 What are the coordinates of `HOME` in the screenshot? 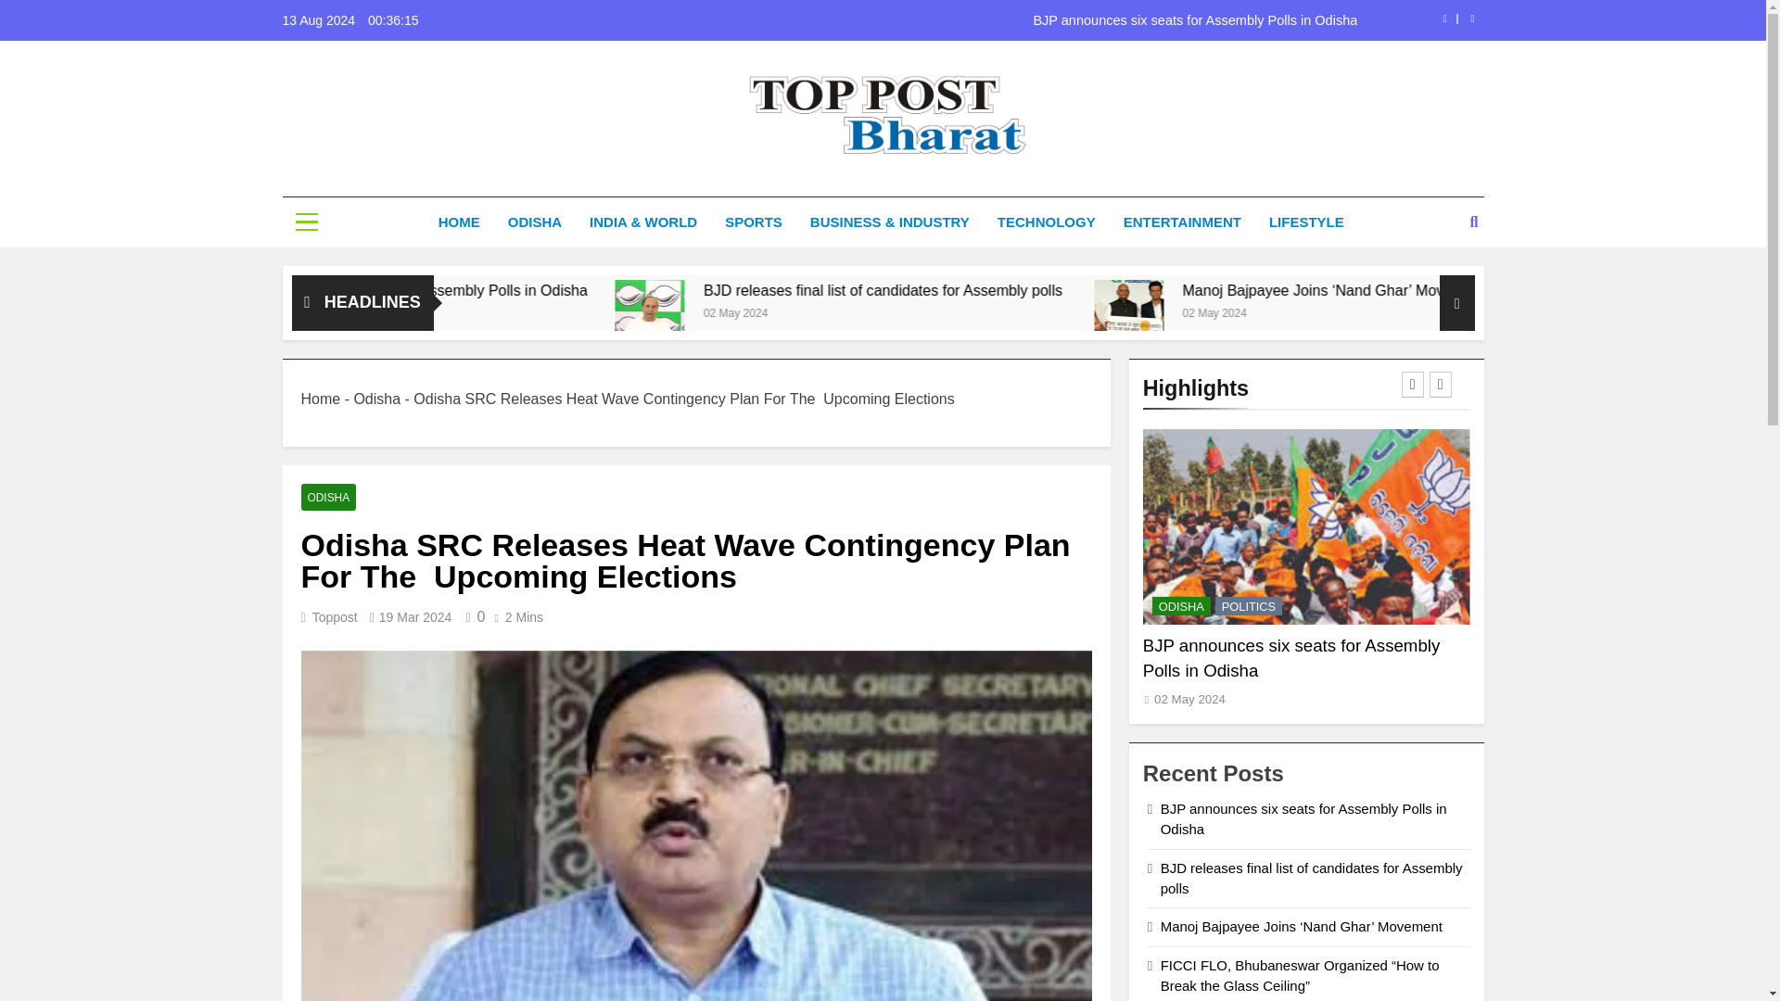 It's located at (460, 222).